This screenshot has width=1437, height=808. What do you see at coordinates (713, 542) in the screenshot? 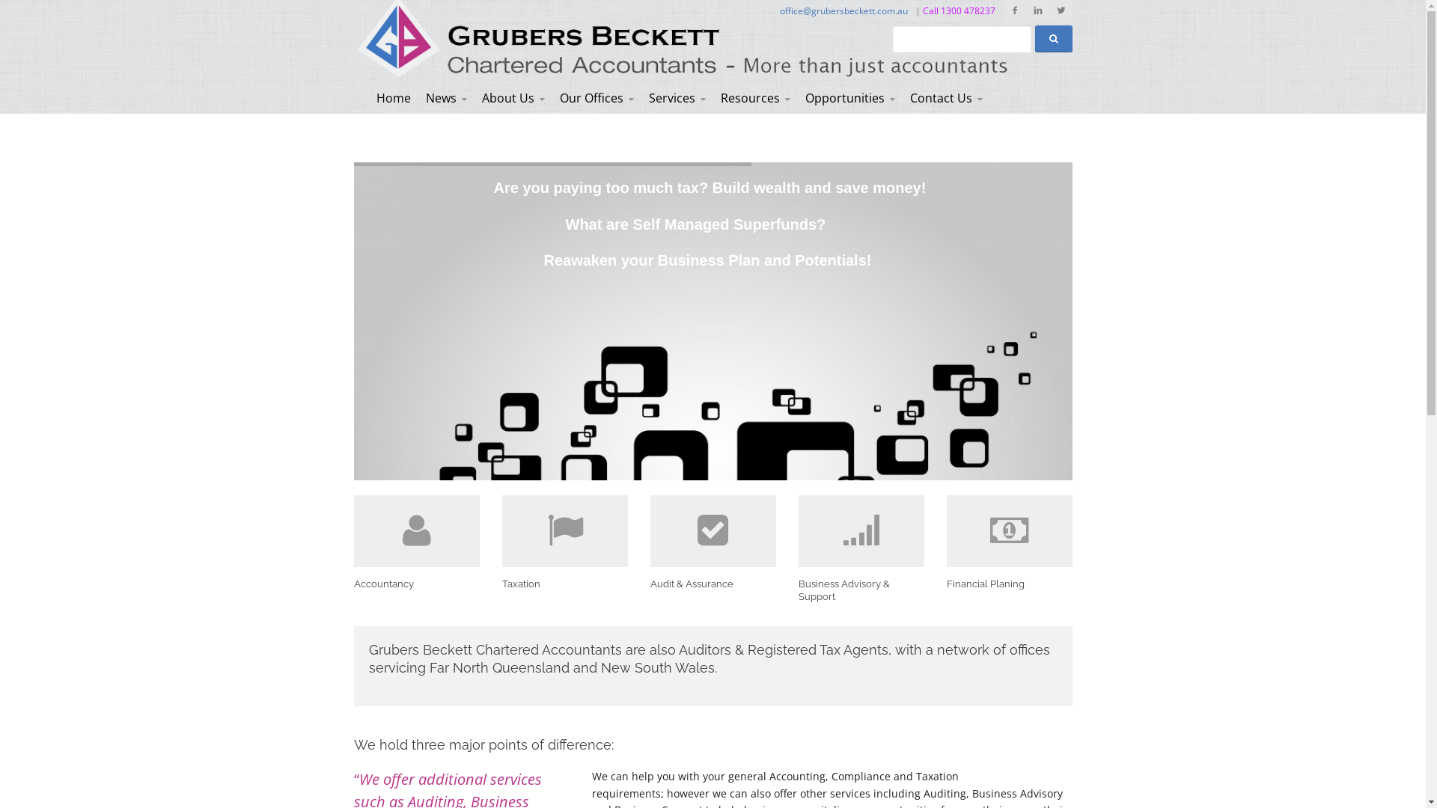
I see `Audit & Assurance` at bounding box center [713, 542].